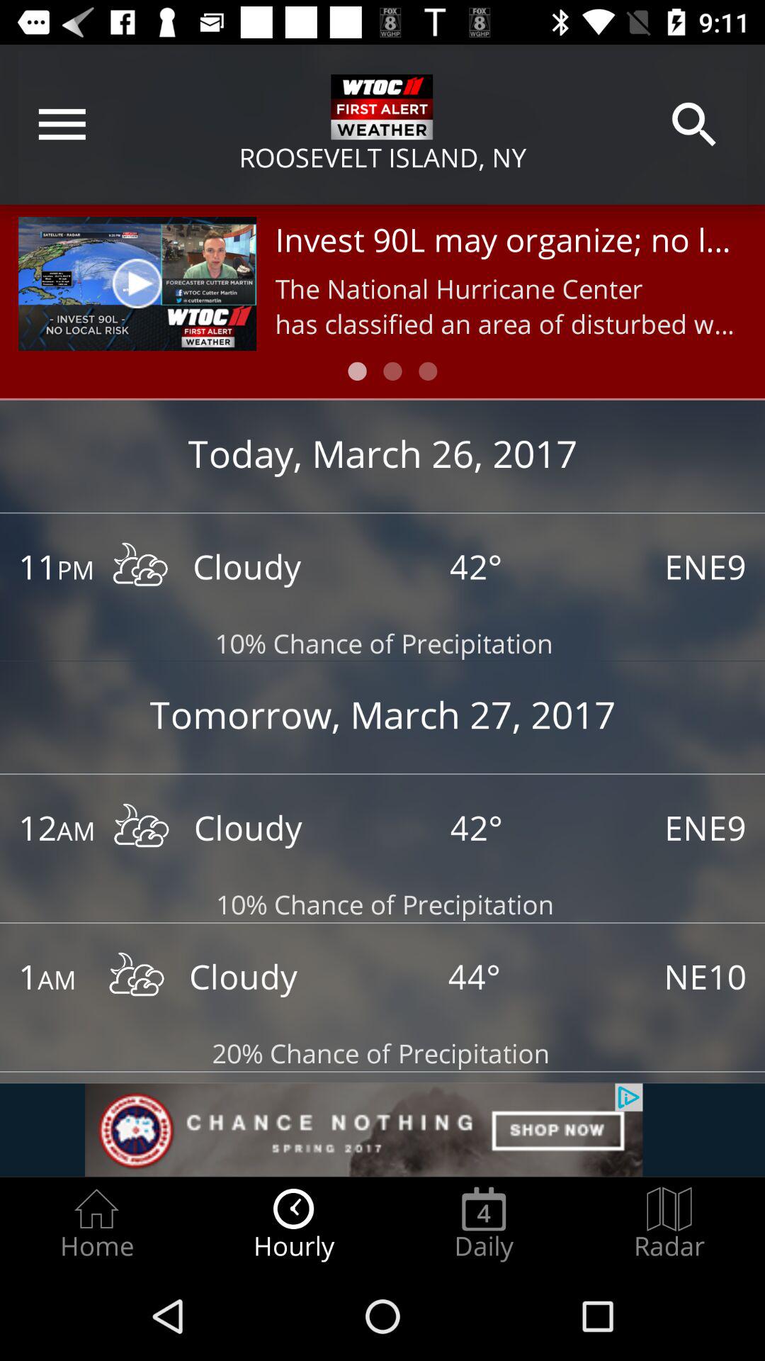 This screenshot has width=765, height=1361. What do you see at coordinates (96, 1223) in the screenshot?
I see `click the item next to the hourly radio button` at bounding box center [96, 1223].